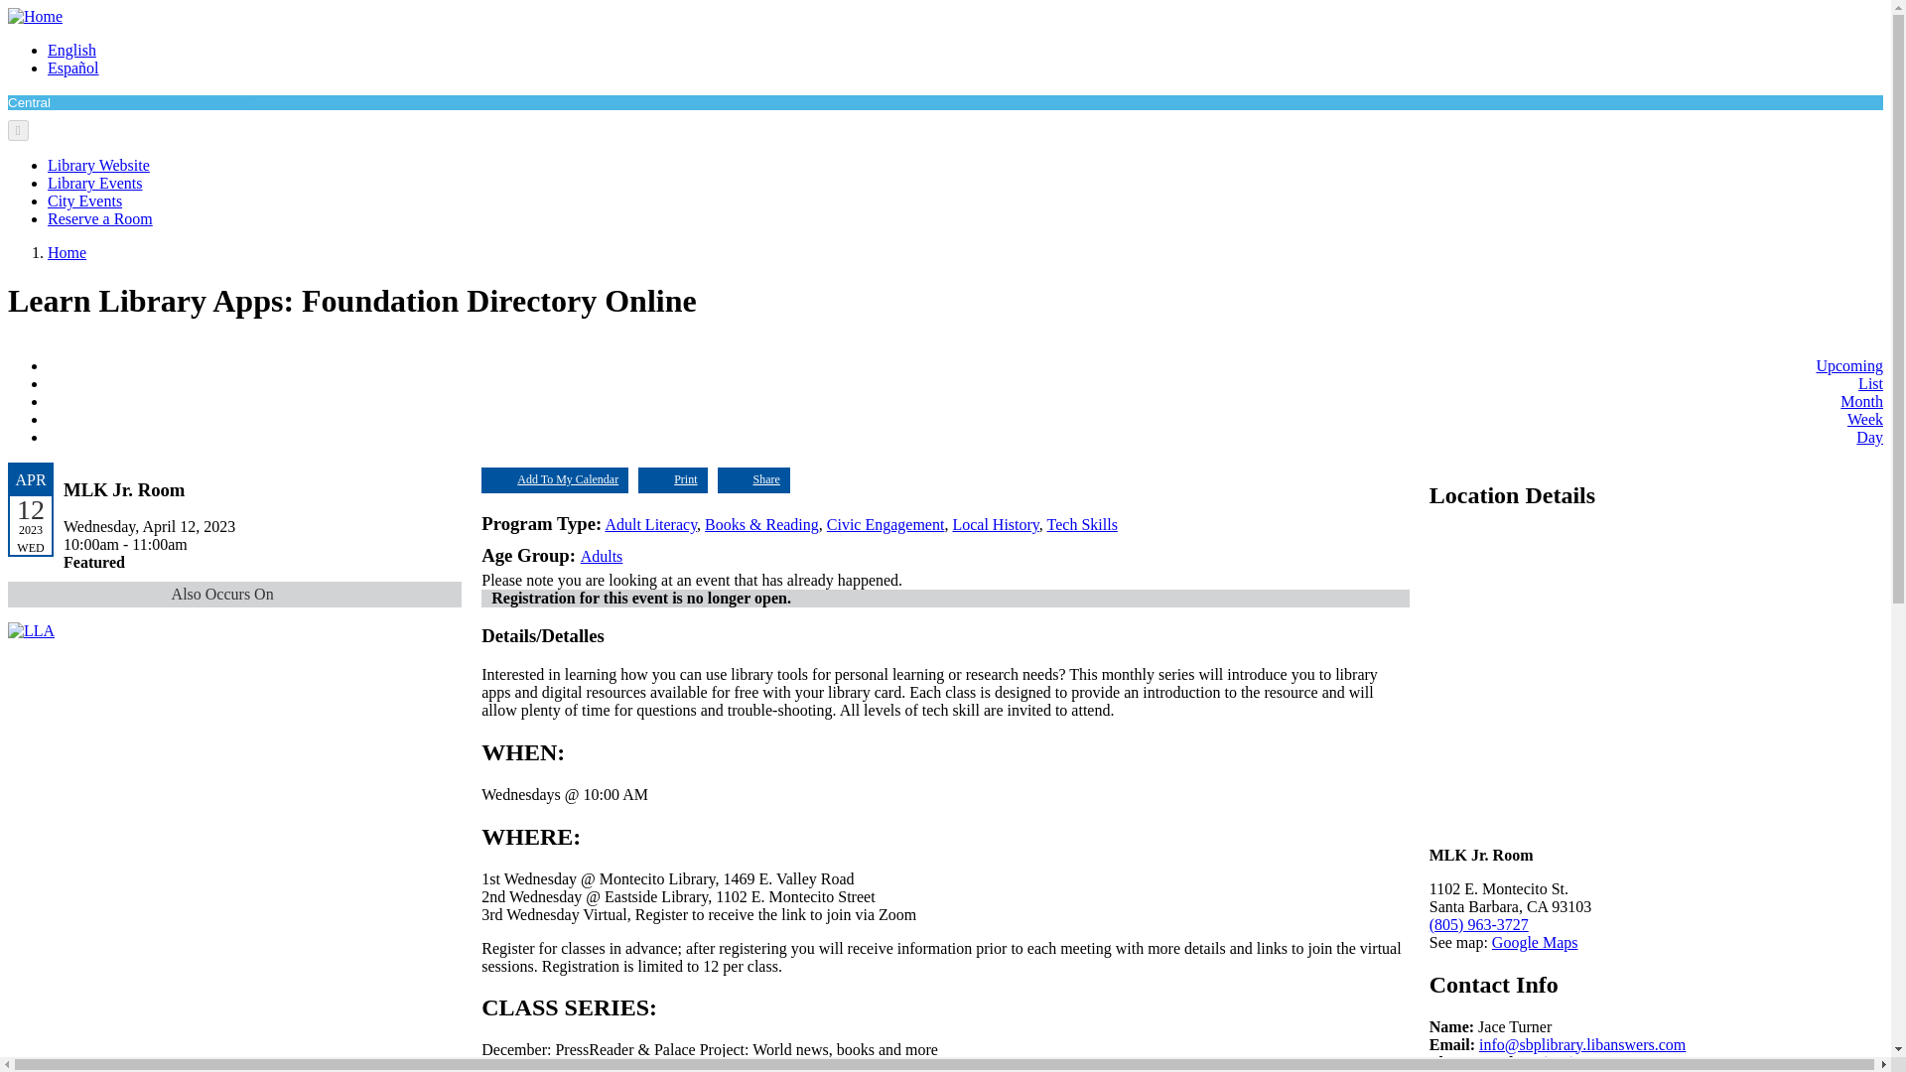 The height and width of the screenshot is (1072, 1906). Describe the element at coordinates (35, 16) in the screenshot. I see `Home` at that location.